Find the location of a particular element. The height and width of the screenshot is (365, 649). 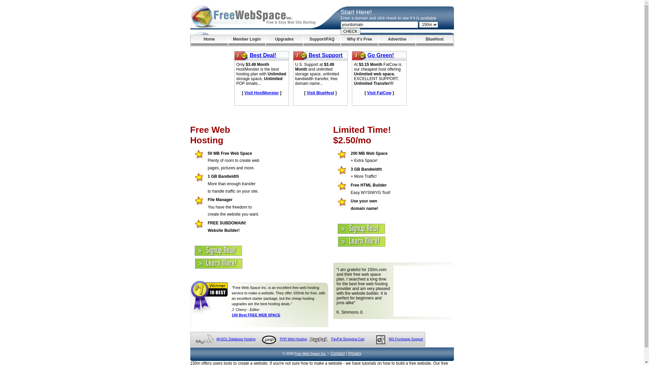

PHP Web Hosting is located at coordinates (293, 339).